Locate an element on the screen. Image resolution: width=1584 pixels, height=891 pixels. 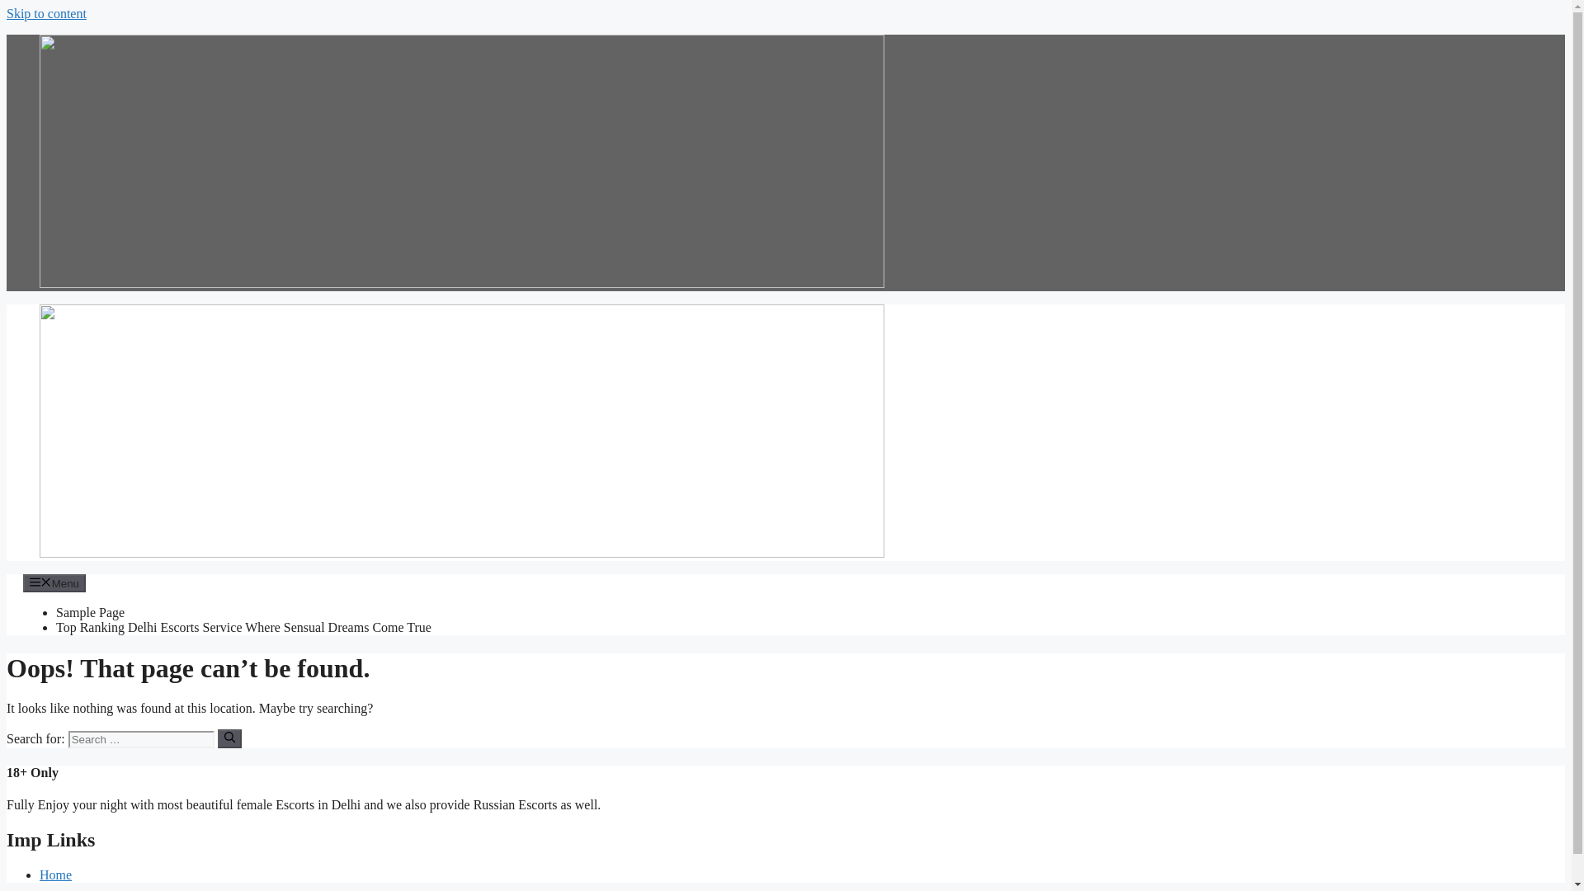
Home is located at coordinates (55, 874).